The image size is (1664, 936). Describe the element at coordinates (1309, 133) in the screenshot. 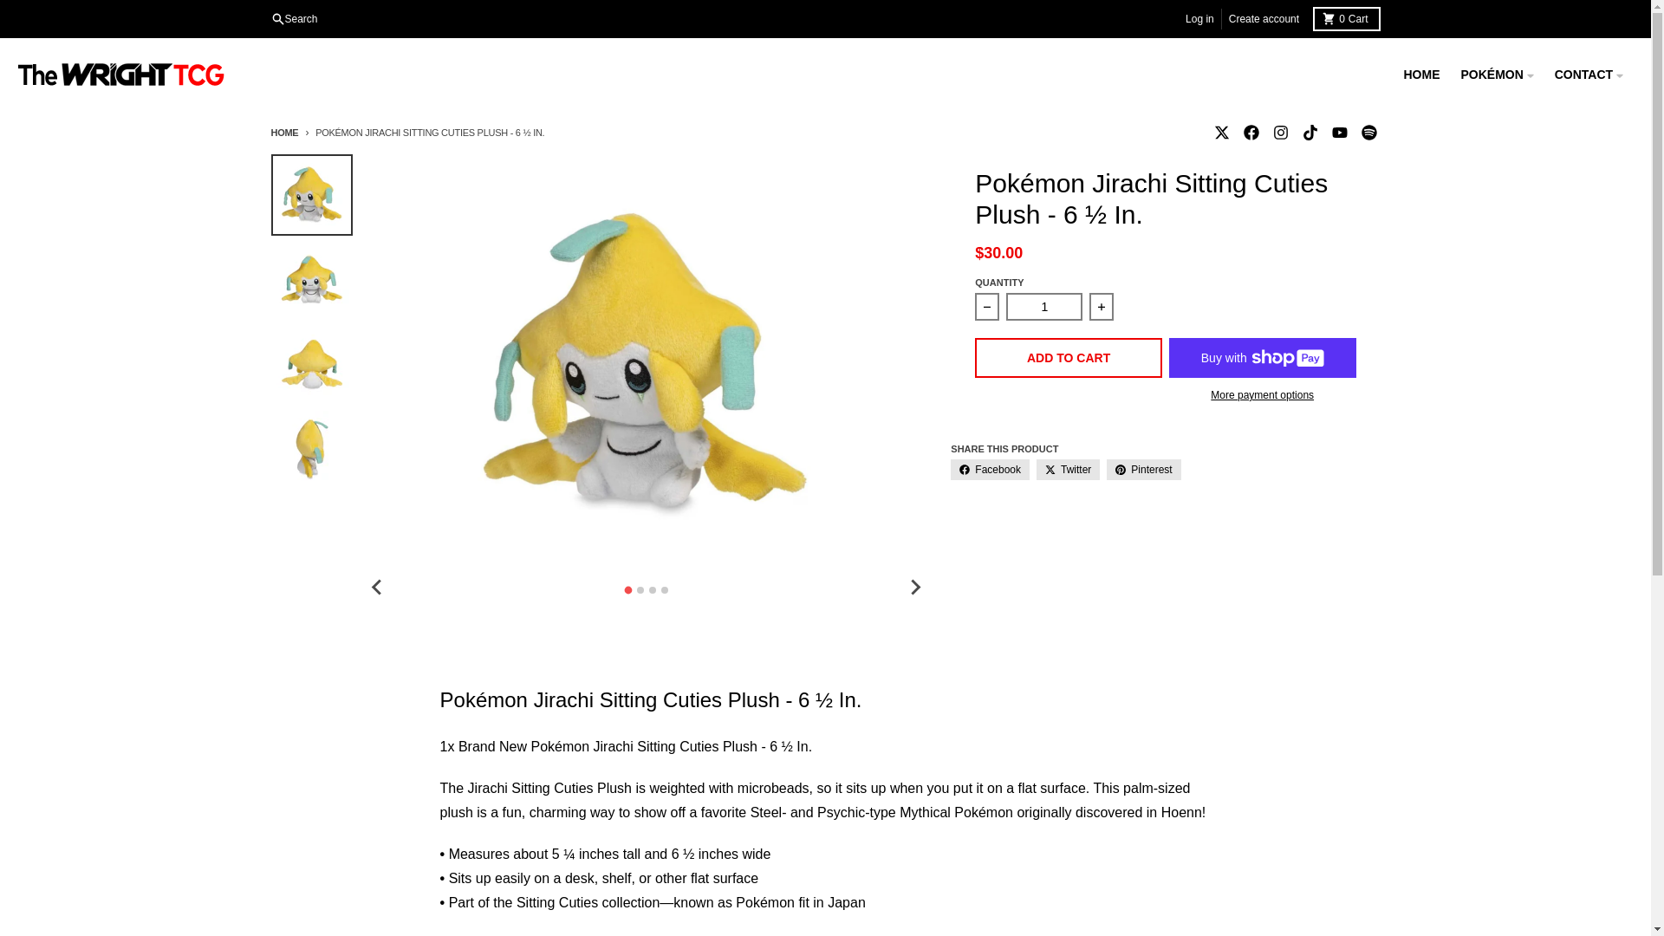

I see `Instagram - The Wright TCG` at that location.